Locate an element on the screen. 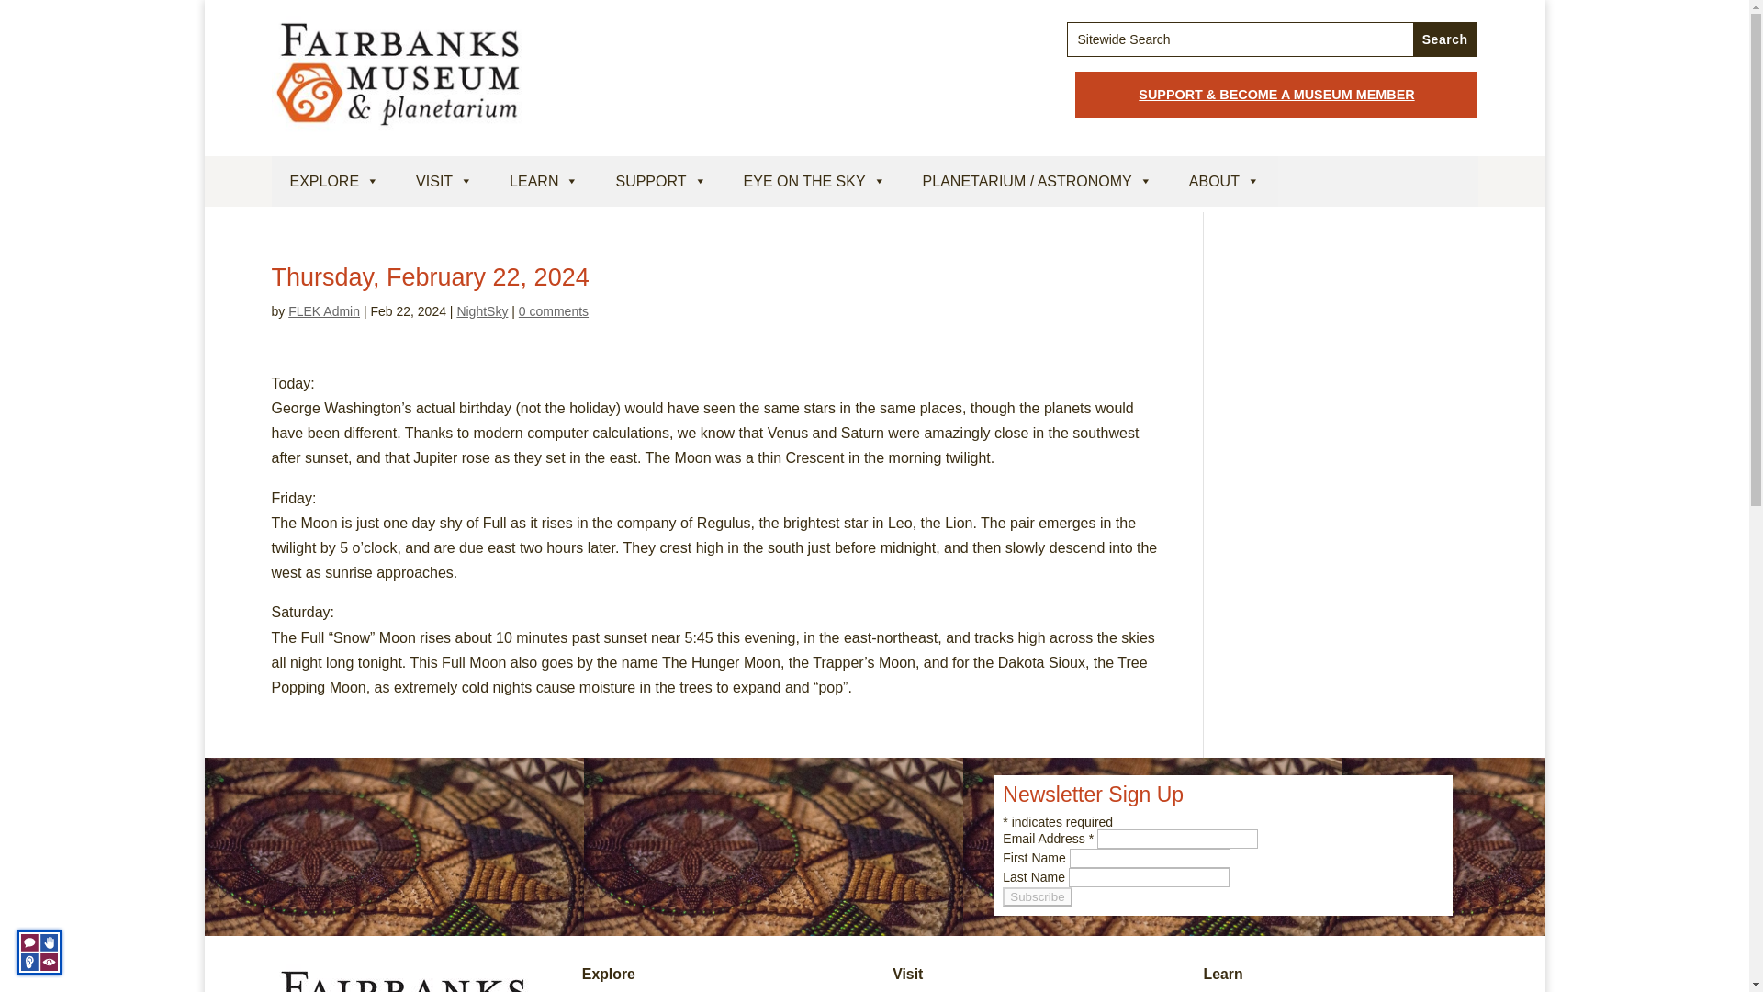  LEARN is located at coordinates (544, 180).